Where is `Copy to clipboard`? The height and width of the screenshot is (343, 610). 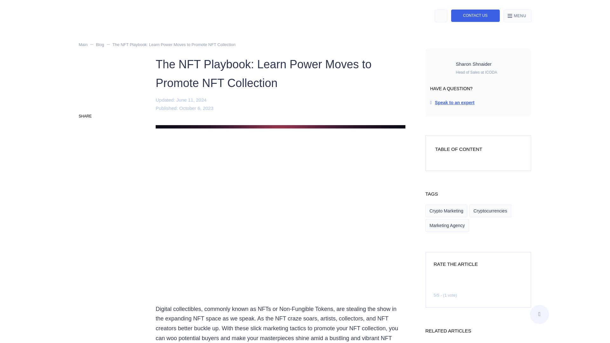
Copy to clipboard is located at coordinates (85, 195).